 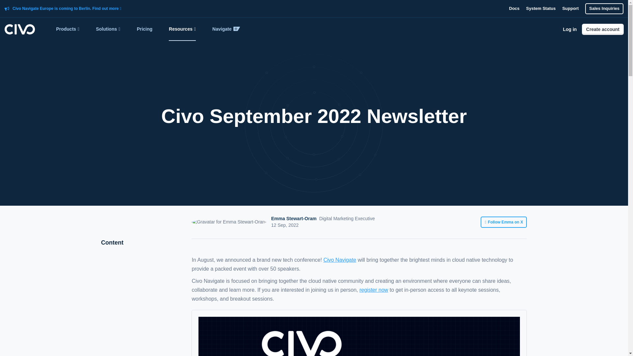 I want to click on Resources, so click(x=182, y=29).